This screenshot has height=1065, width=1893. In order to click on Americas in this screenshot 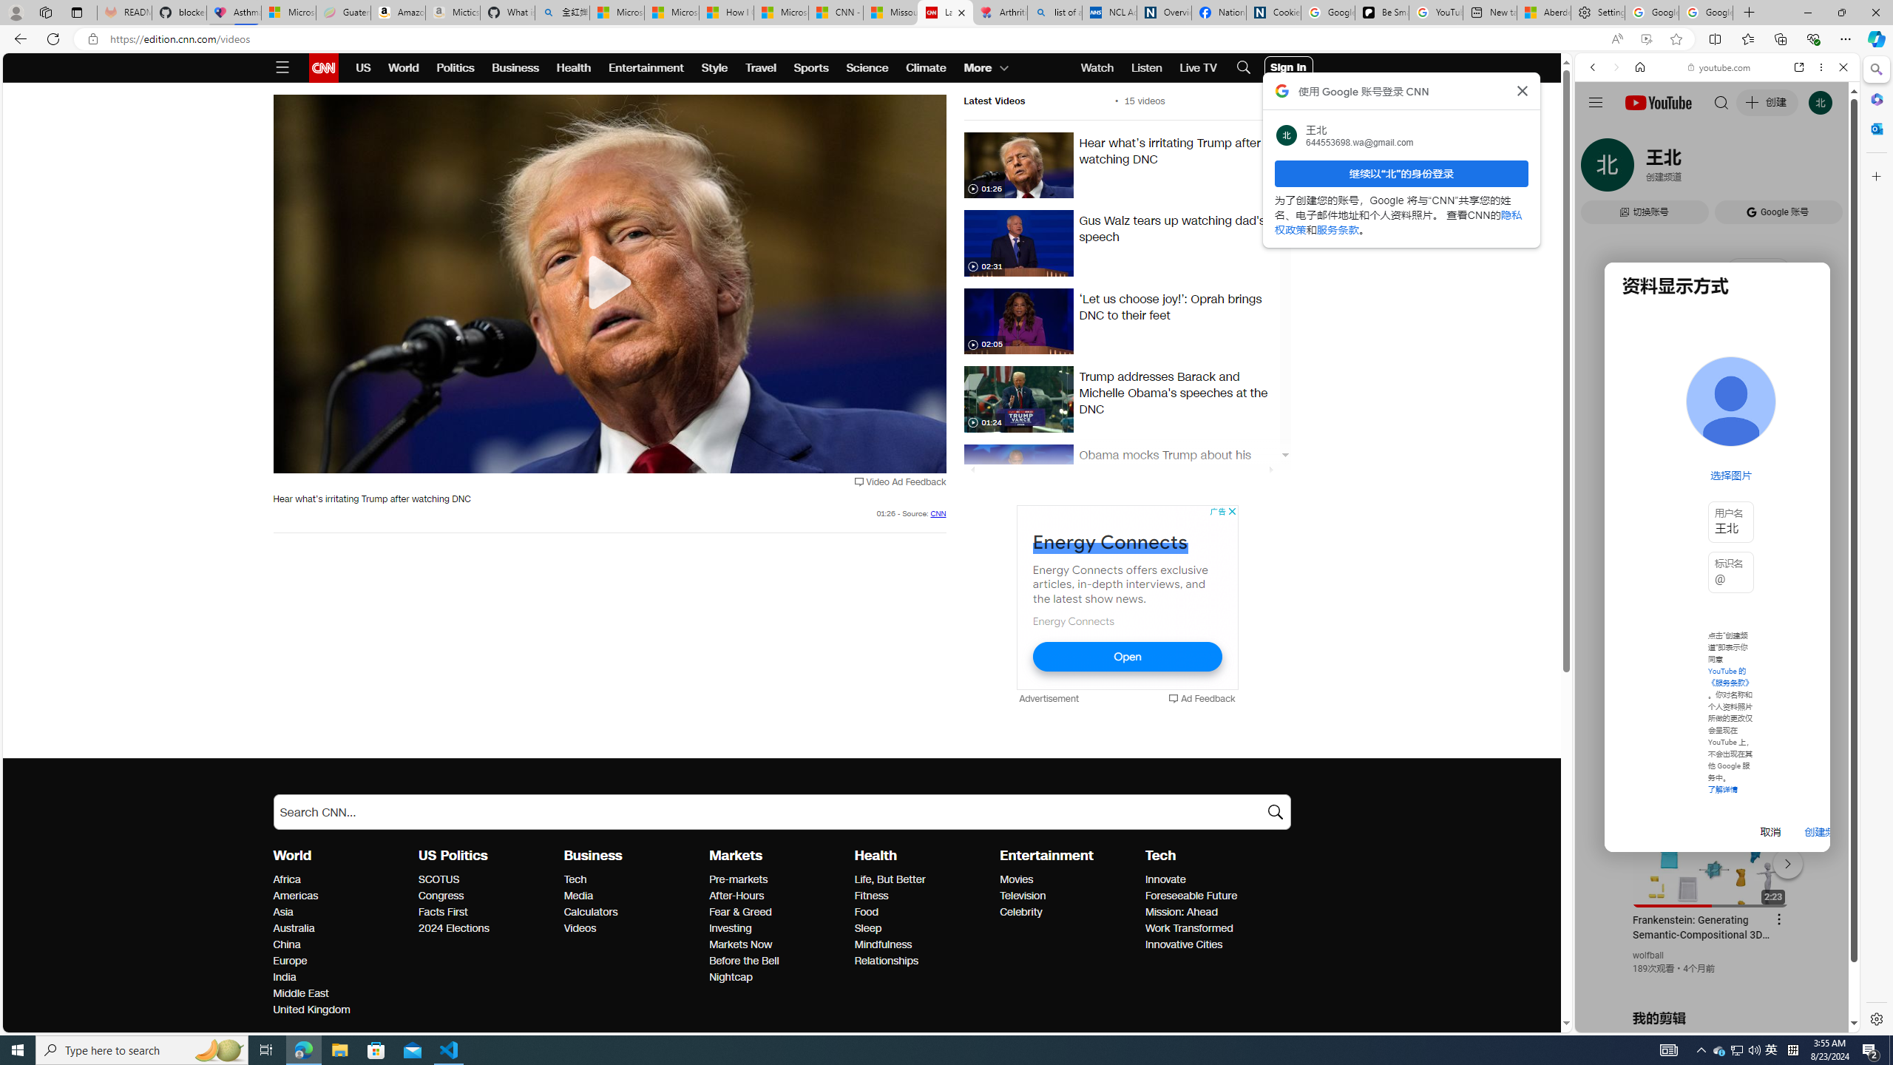, I will do `click(342, 896)`.